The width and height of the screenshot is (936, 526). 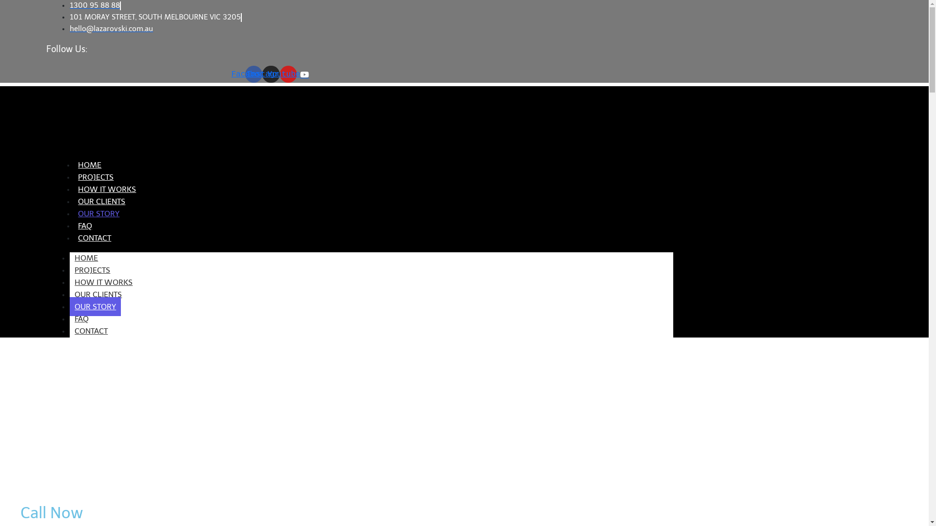 What do you see at coordinates (85, 226) in the screenshot?
I see `FAQ` at bounding box center [85, 226].